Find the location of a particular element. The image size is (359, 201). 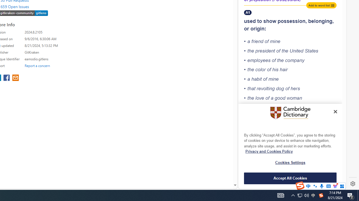

revolting is located at coordinates (266, 88).